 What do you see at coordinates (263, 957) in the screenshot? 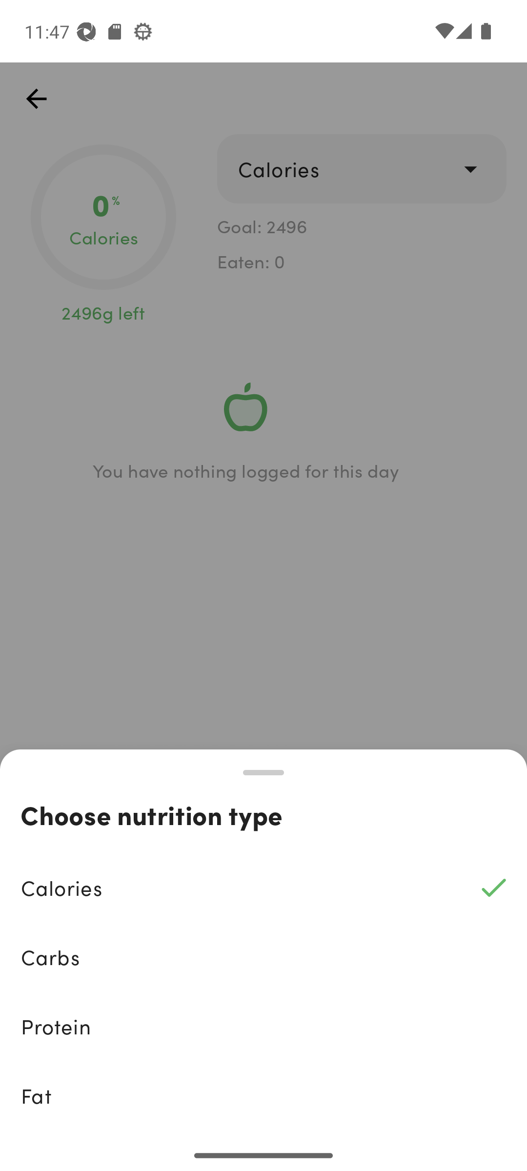
I see `bottom_sheet_option Carbs bottom_sheet_option_text` at bounding box center [263, 957].